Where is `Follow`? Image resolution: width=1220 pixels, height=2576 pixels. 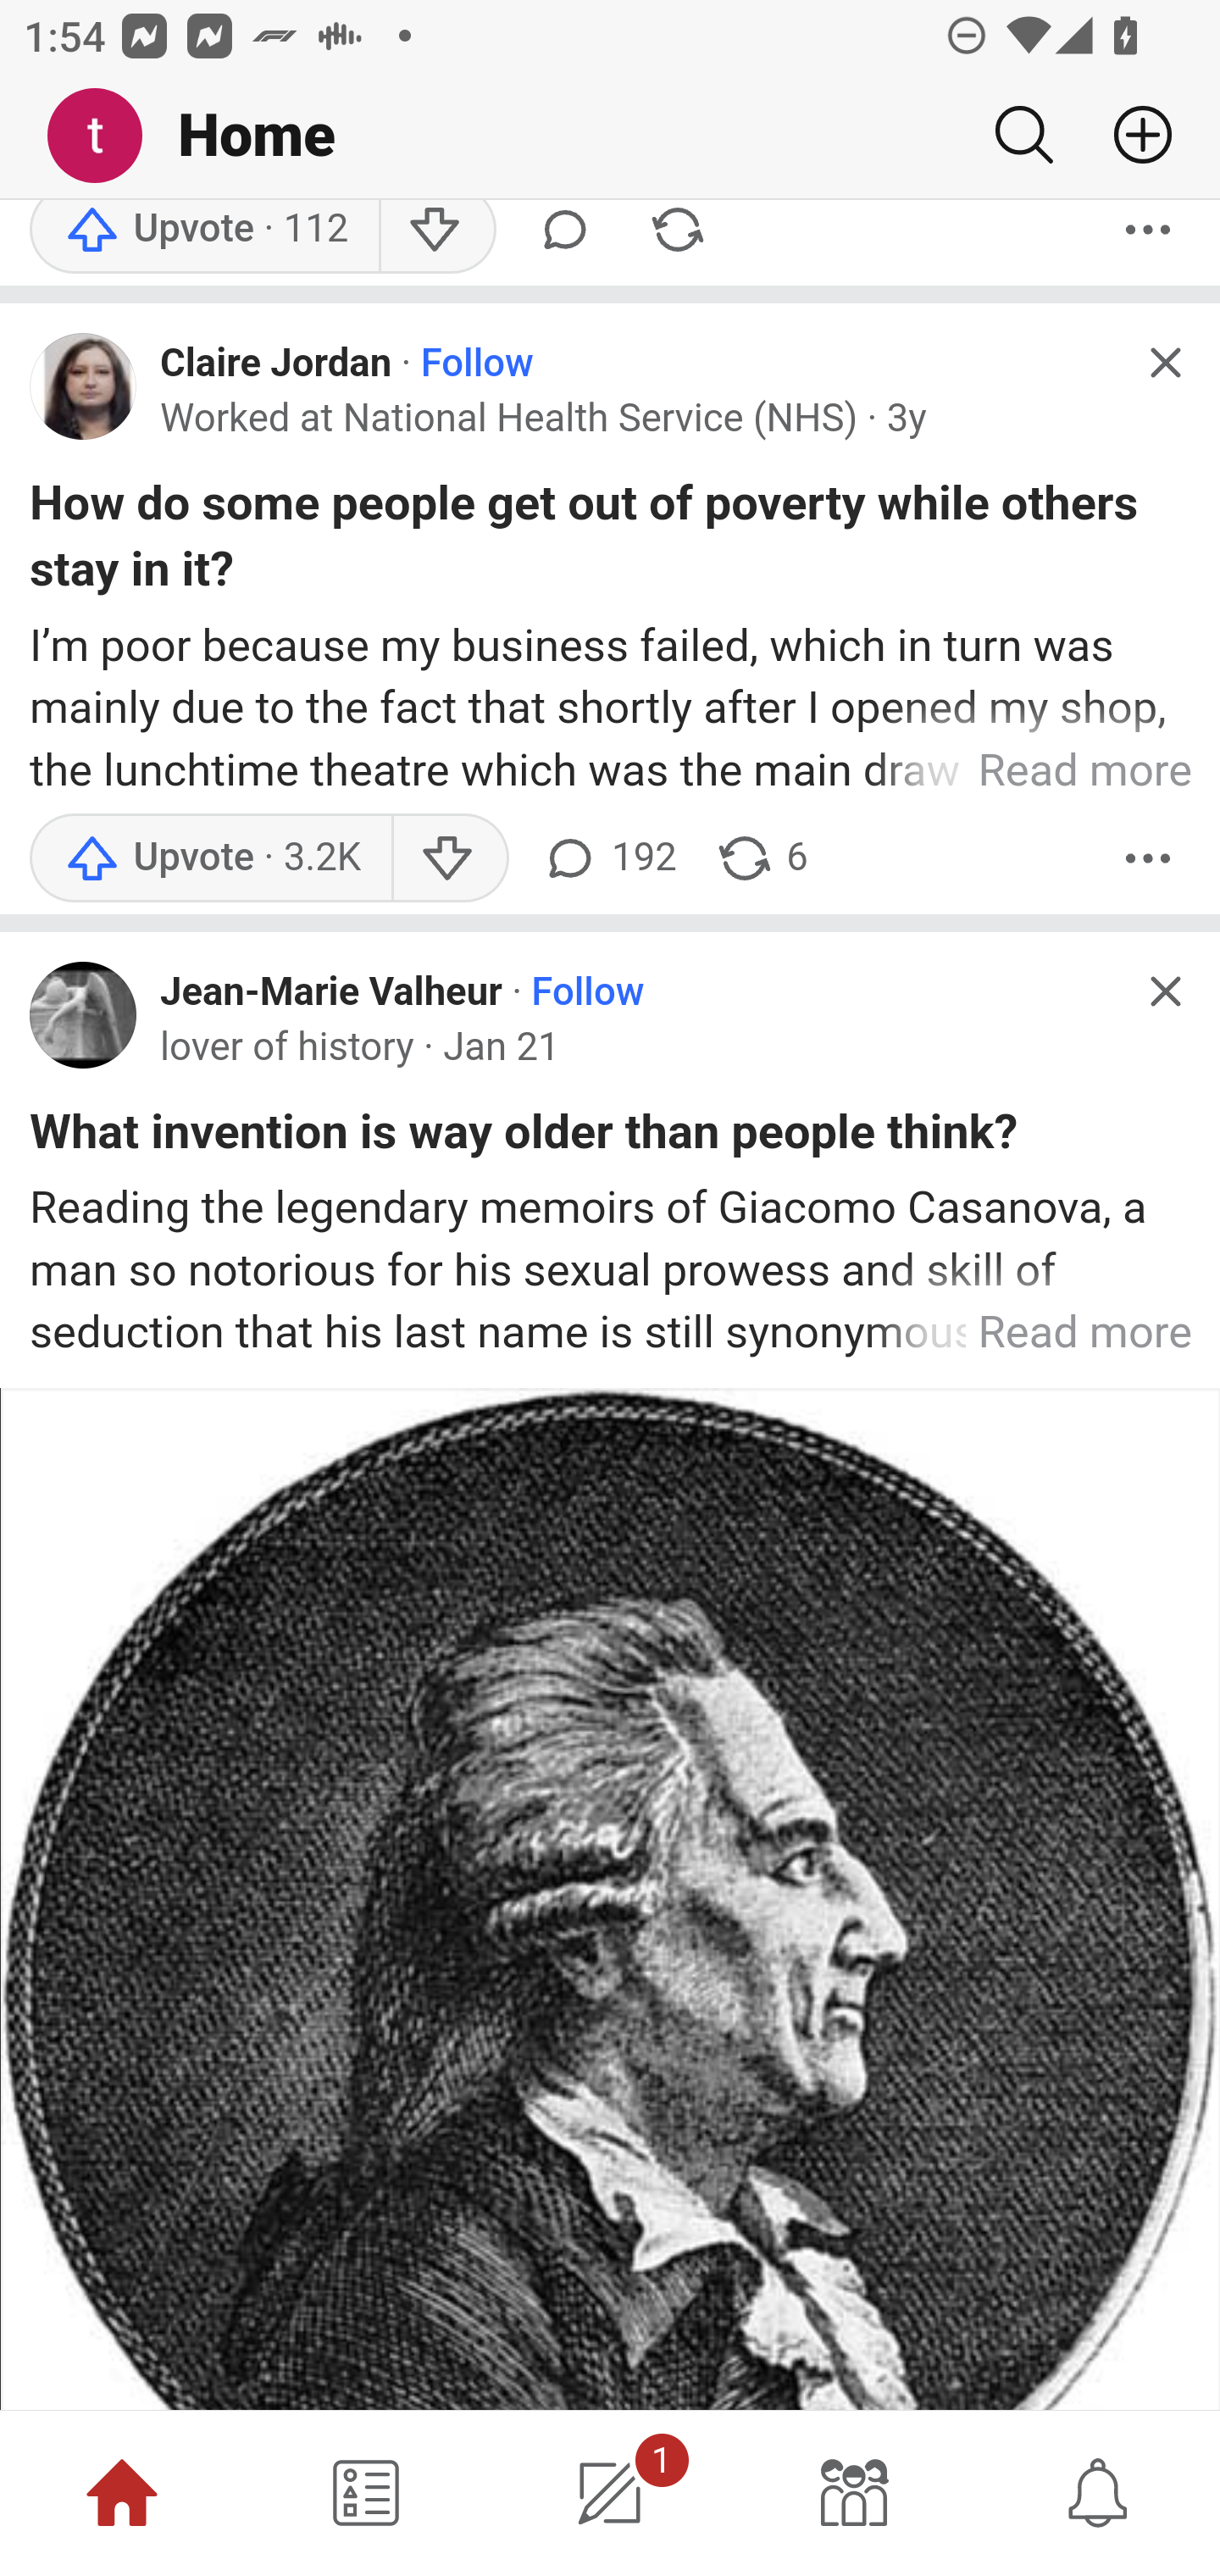 Follow is located at coordinates (476, 364).